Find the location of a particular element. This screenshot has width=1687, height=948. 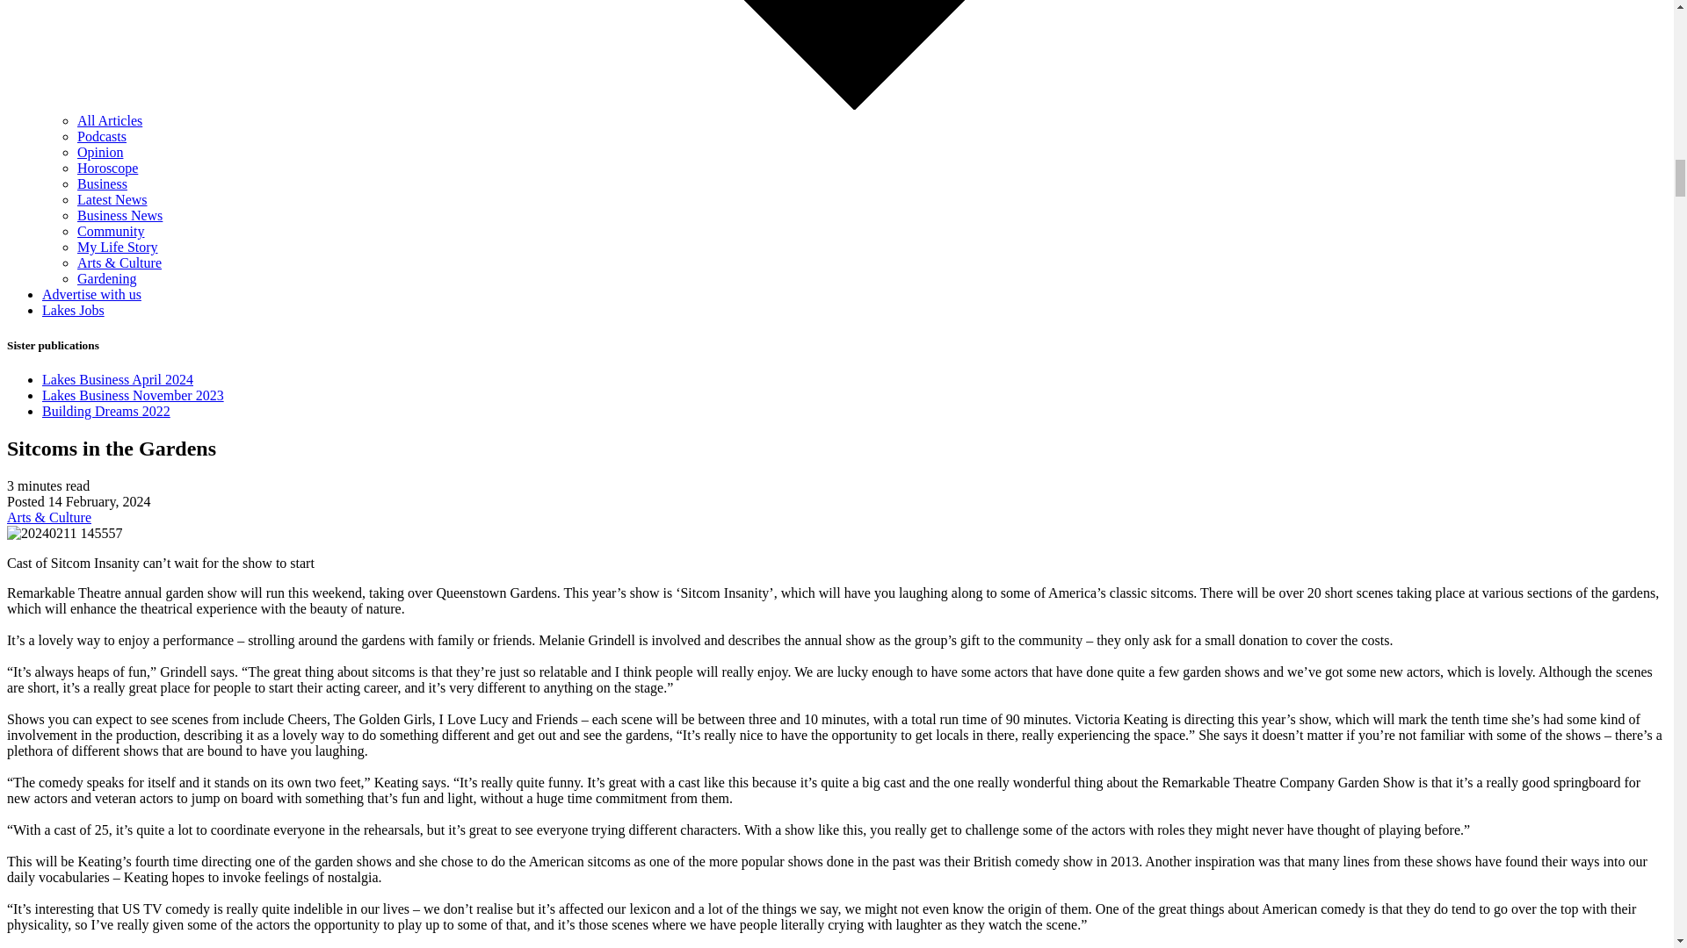

Community is located at coordinates (111, 231).